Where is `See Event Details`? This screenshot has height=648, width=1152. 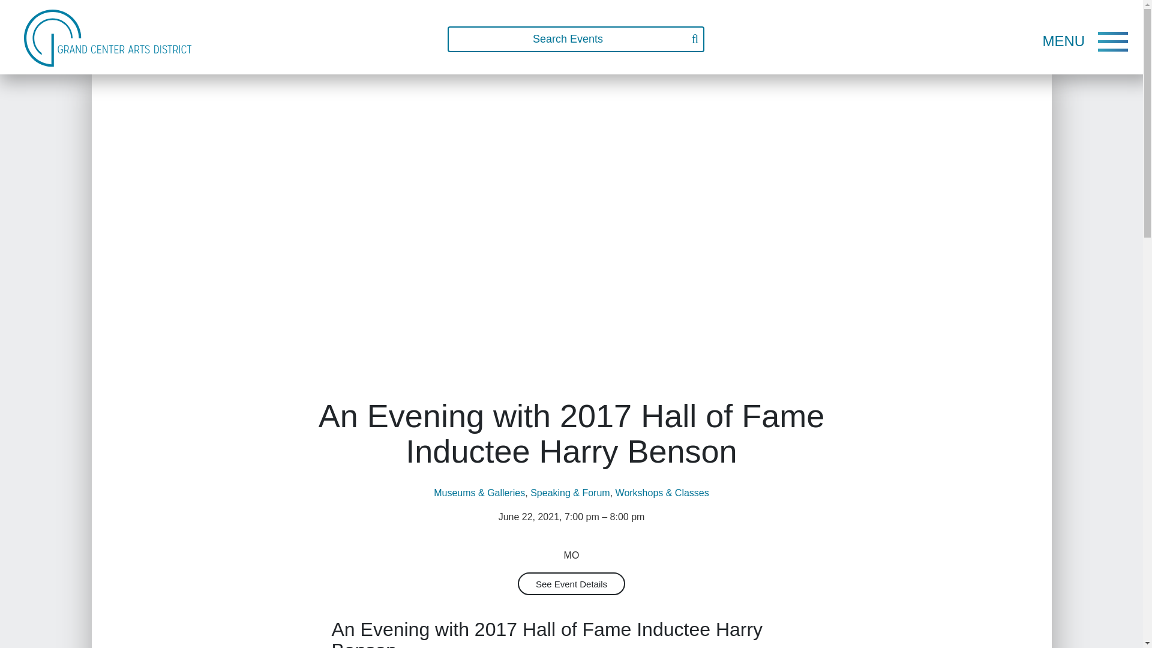
See Event Details is located at coordinates (571, 583).